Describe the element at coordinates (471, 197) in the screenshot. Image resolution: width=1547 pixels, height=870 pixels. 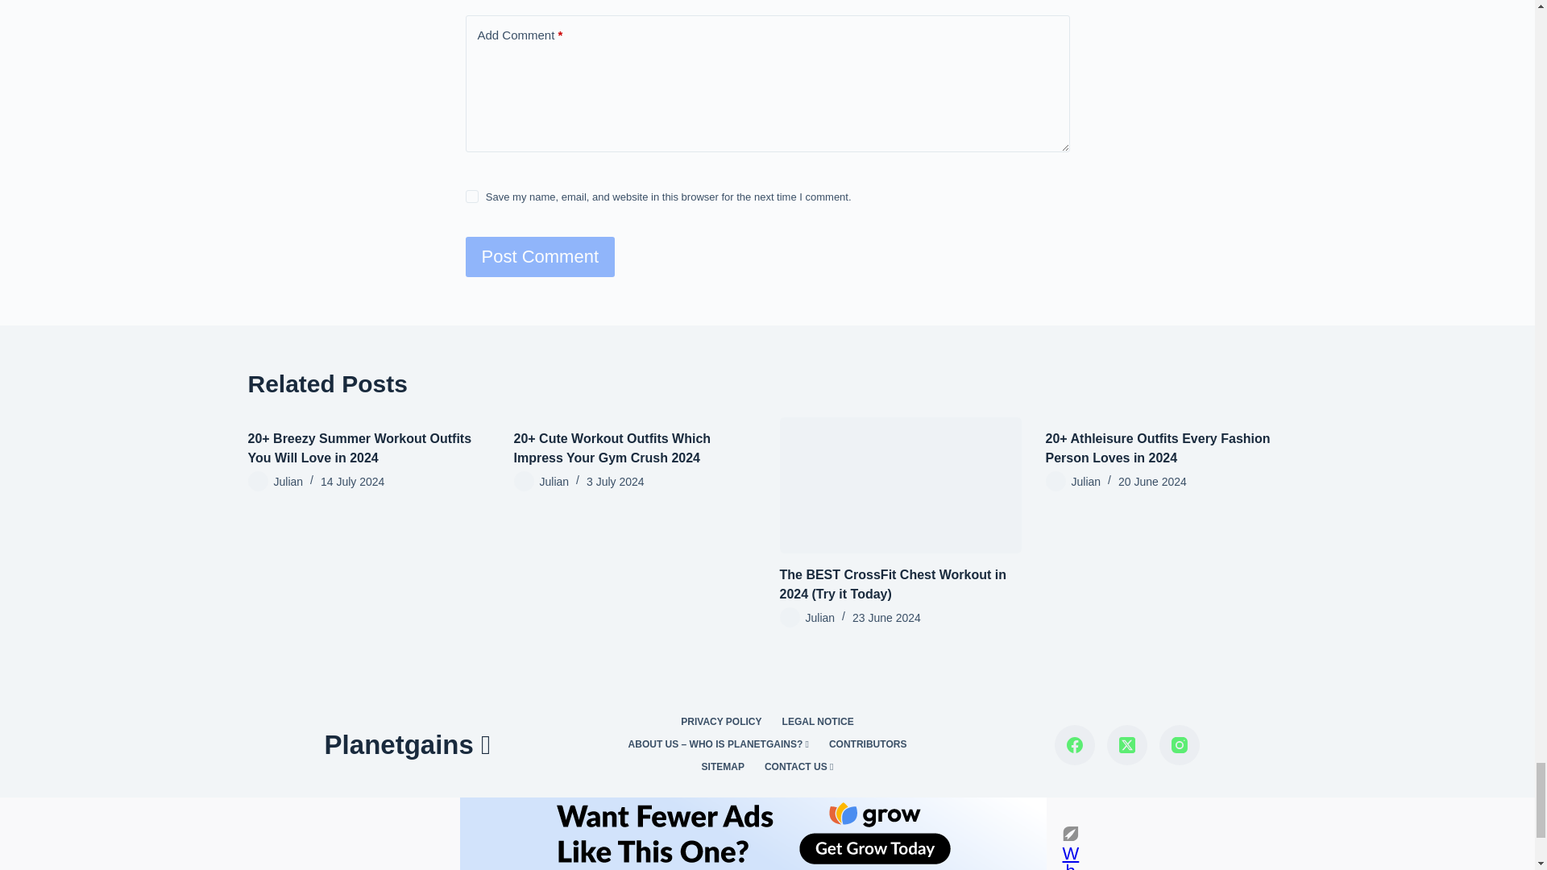
I see `yes` at that location.